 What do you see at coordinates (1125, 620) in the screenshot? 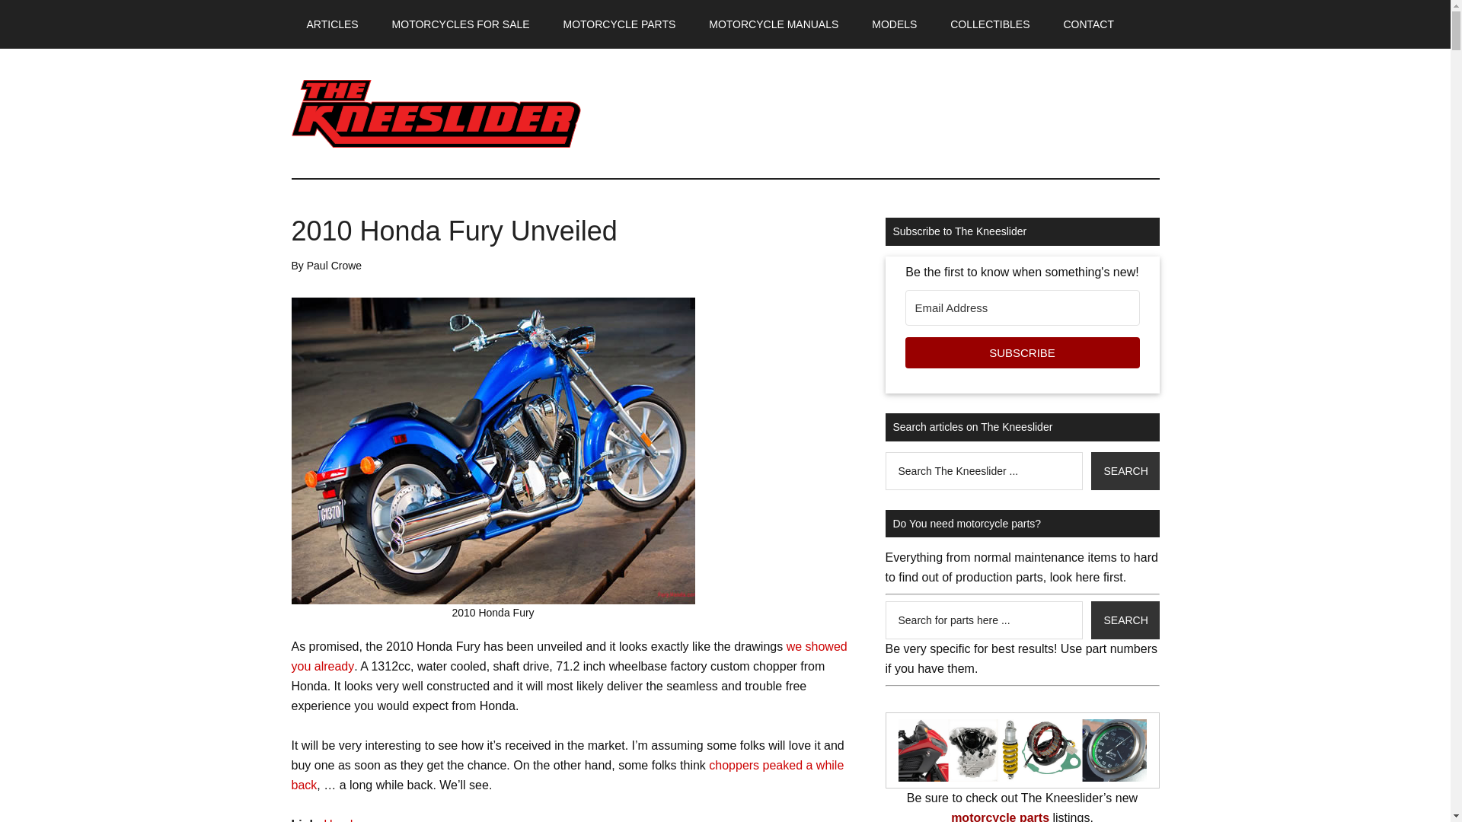
I see `Search` at bounding box center [1125, 620].